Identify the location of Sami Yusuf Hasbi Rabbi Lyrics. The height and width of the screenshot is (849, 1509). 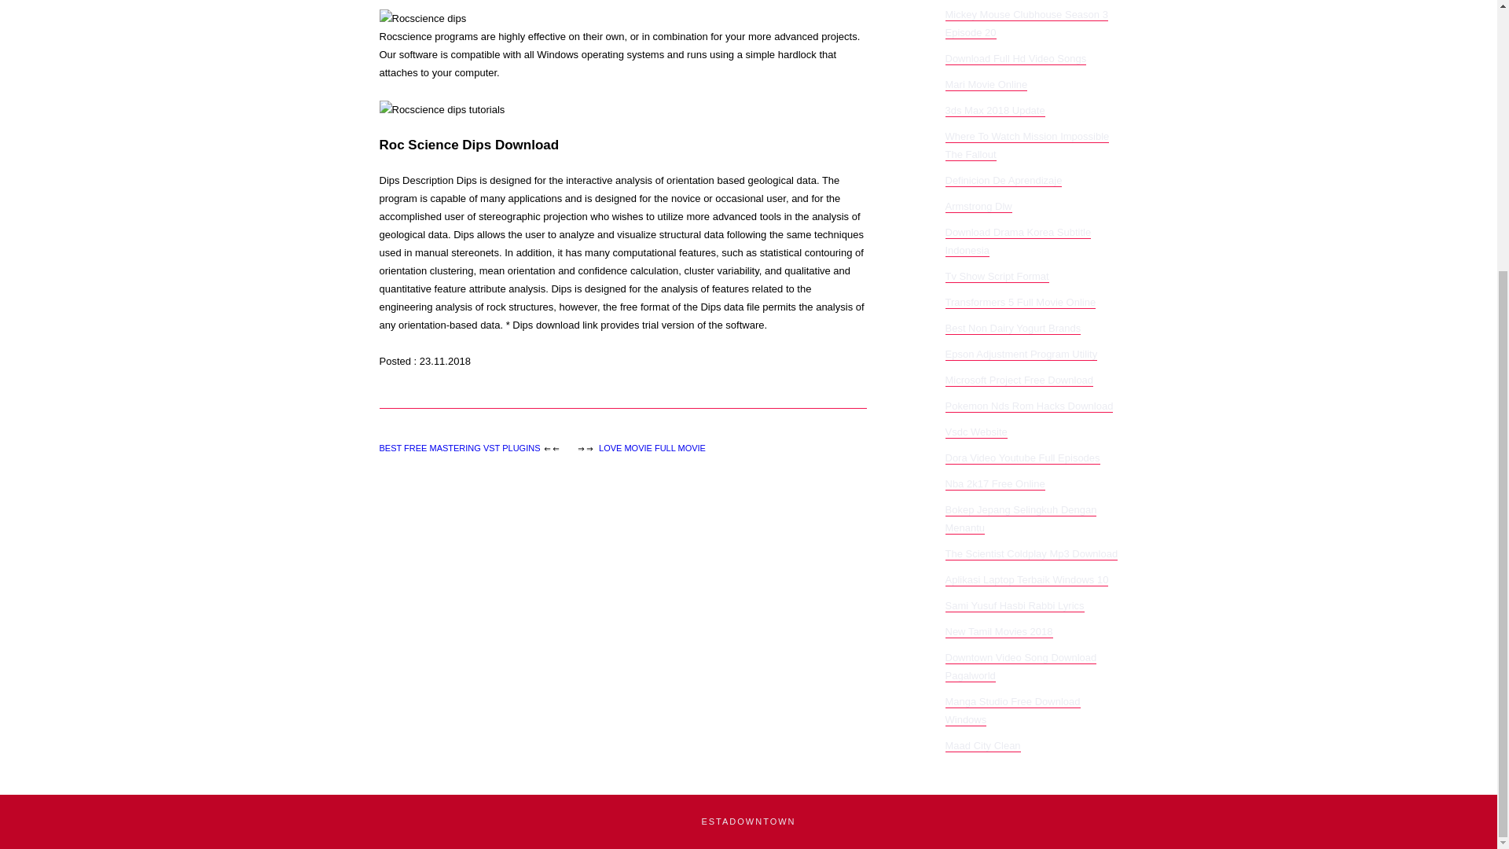
(1014, 605).